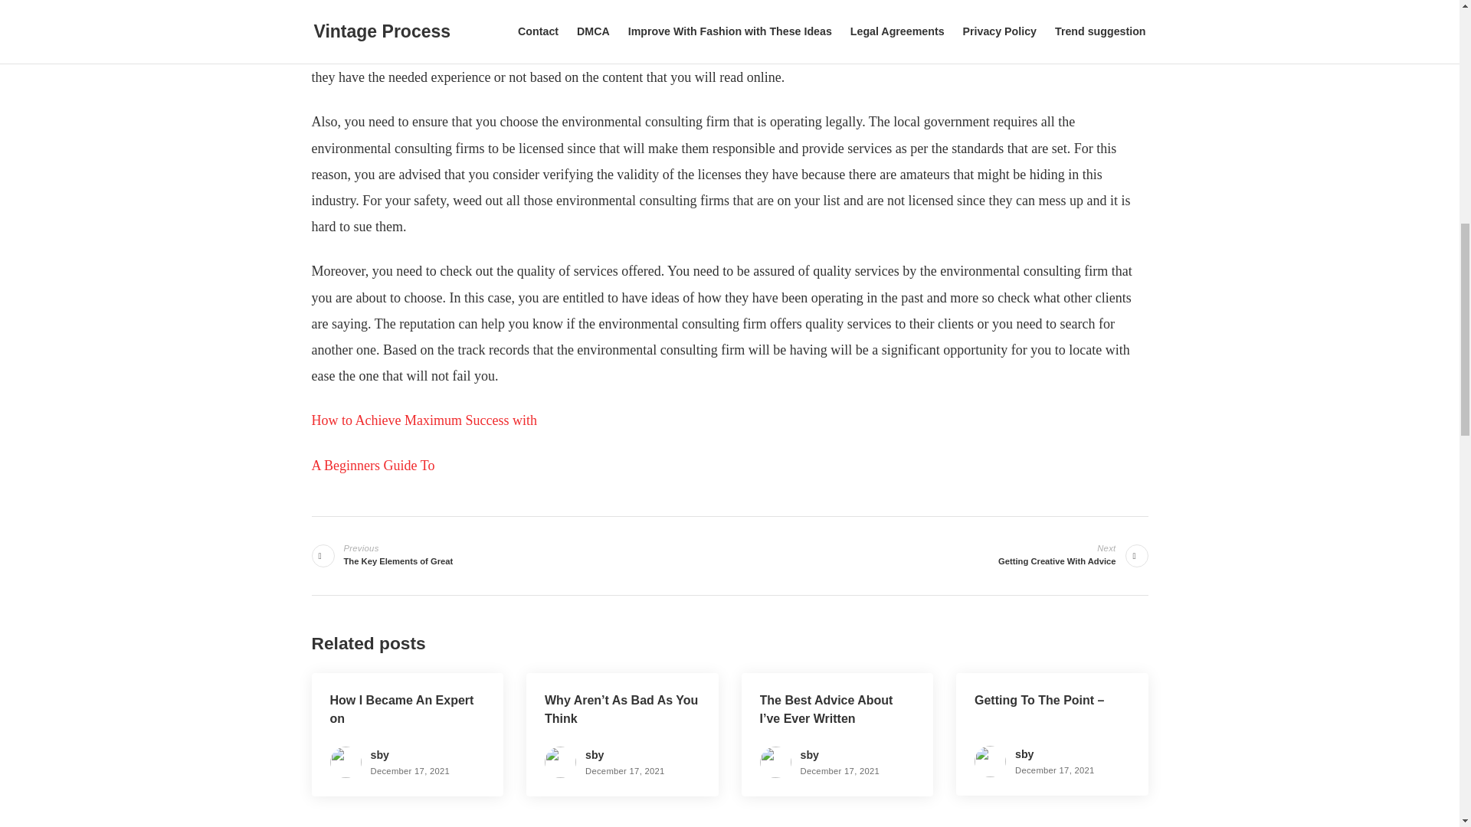 This screenshot has width=1471, height=827. I want to click on Posts by sby, so click(372, 466).